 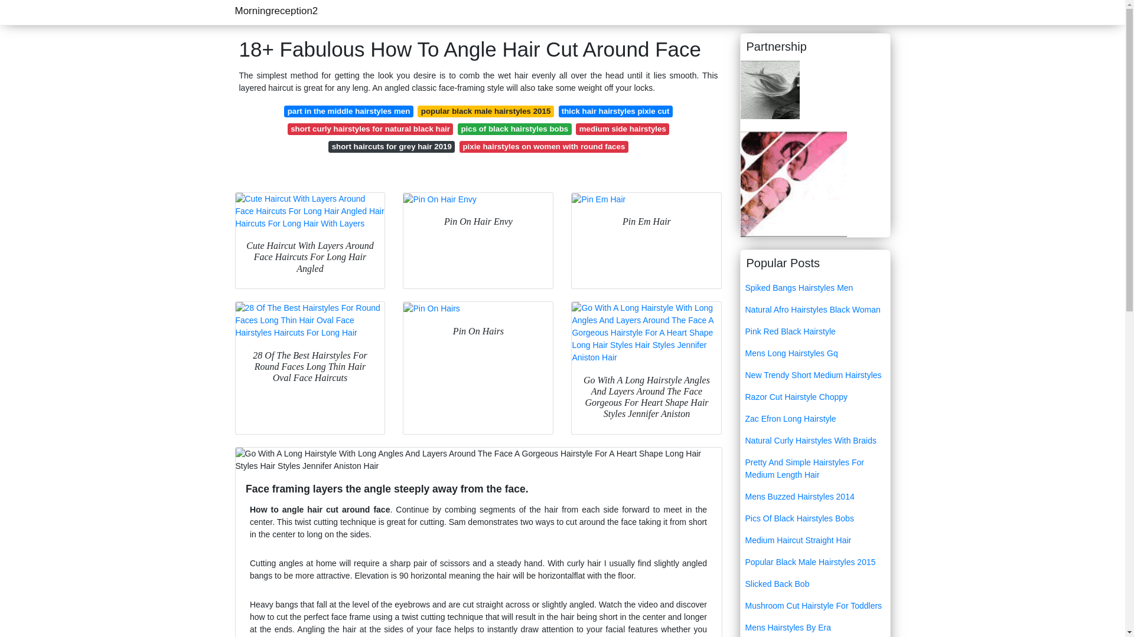 I want to click on Cooperationweight4, so click(x=794, y=183).